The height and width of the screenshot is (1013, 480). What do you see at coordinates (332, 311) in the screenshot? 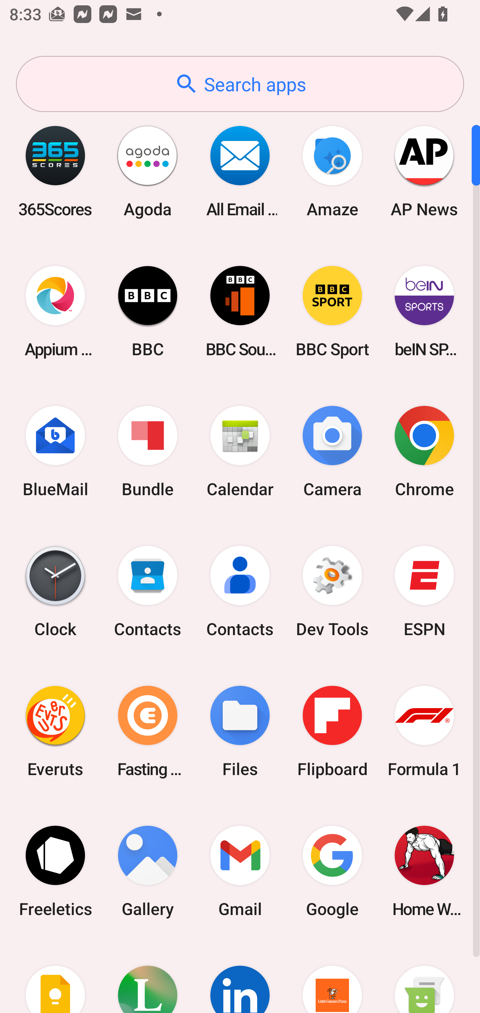
I see `BBC Sport` at bounding box center [332, 311].